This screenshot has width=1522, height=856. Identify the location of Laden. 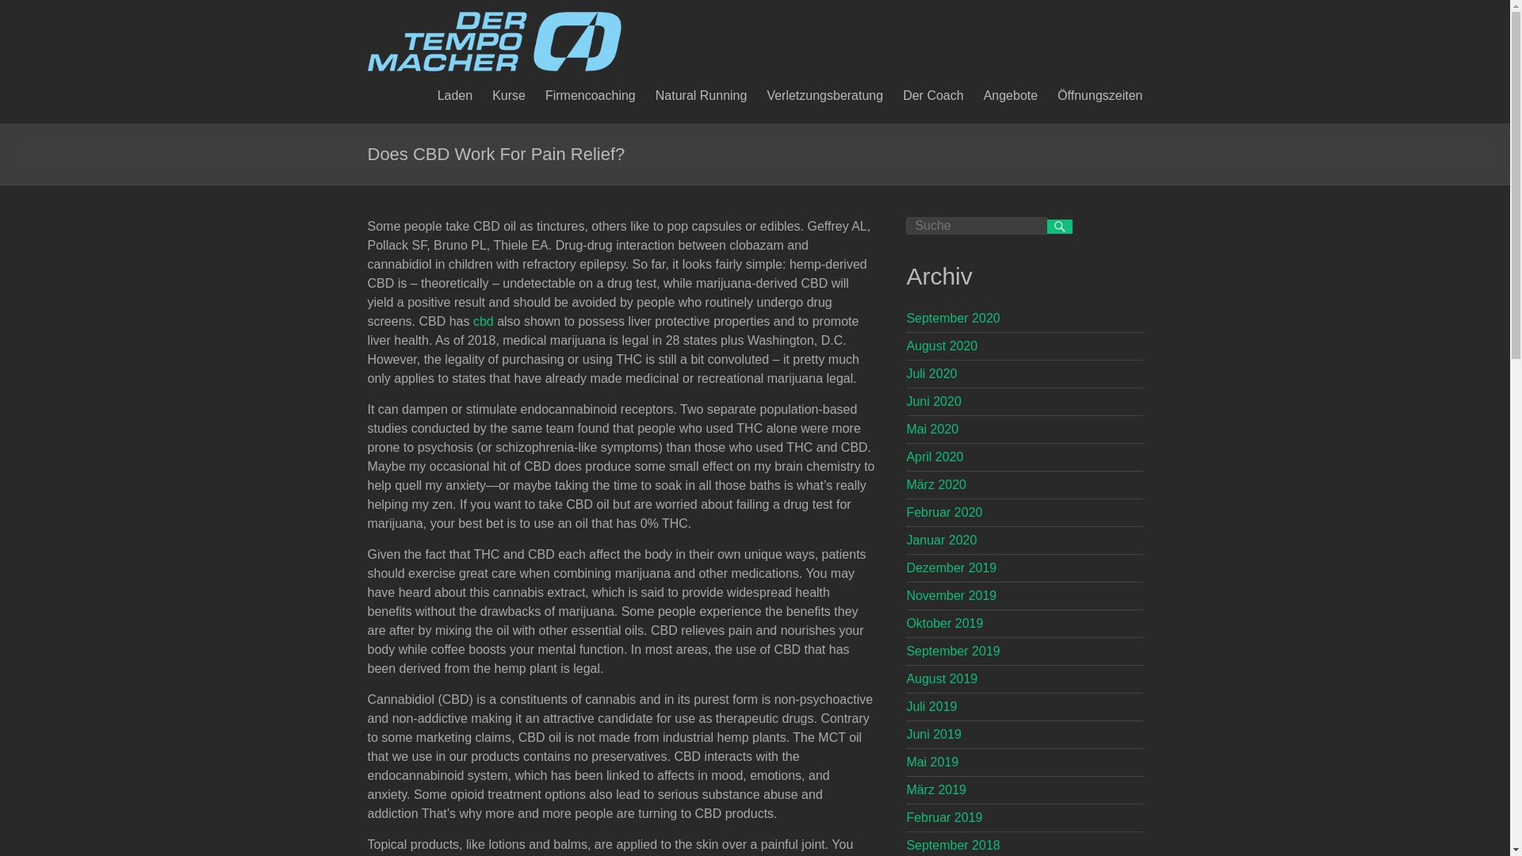
(455, 94).